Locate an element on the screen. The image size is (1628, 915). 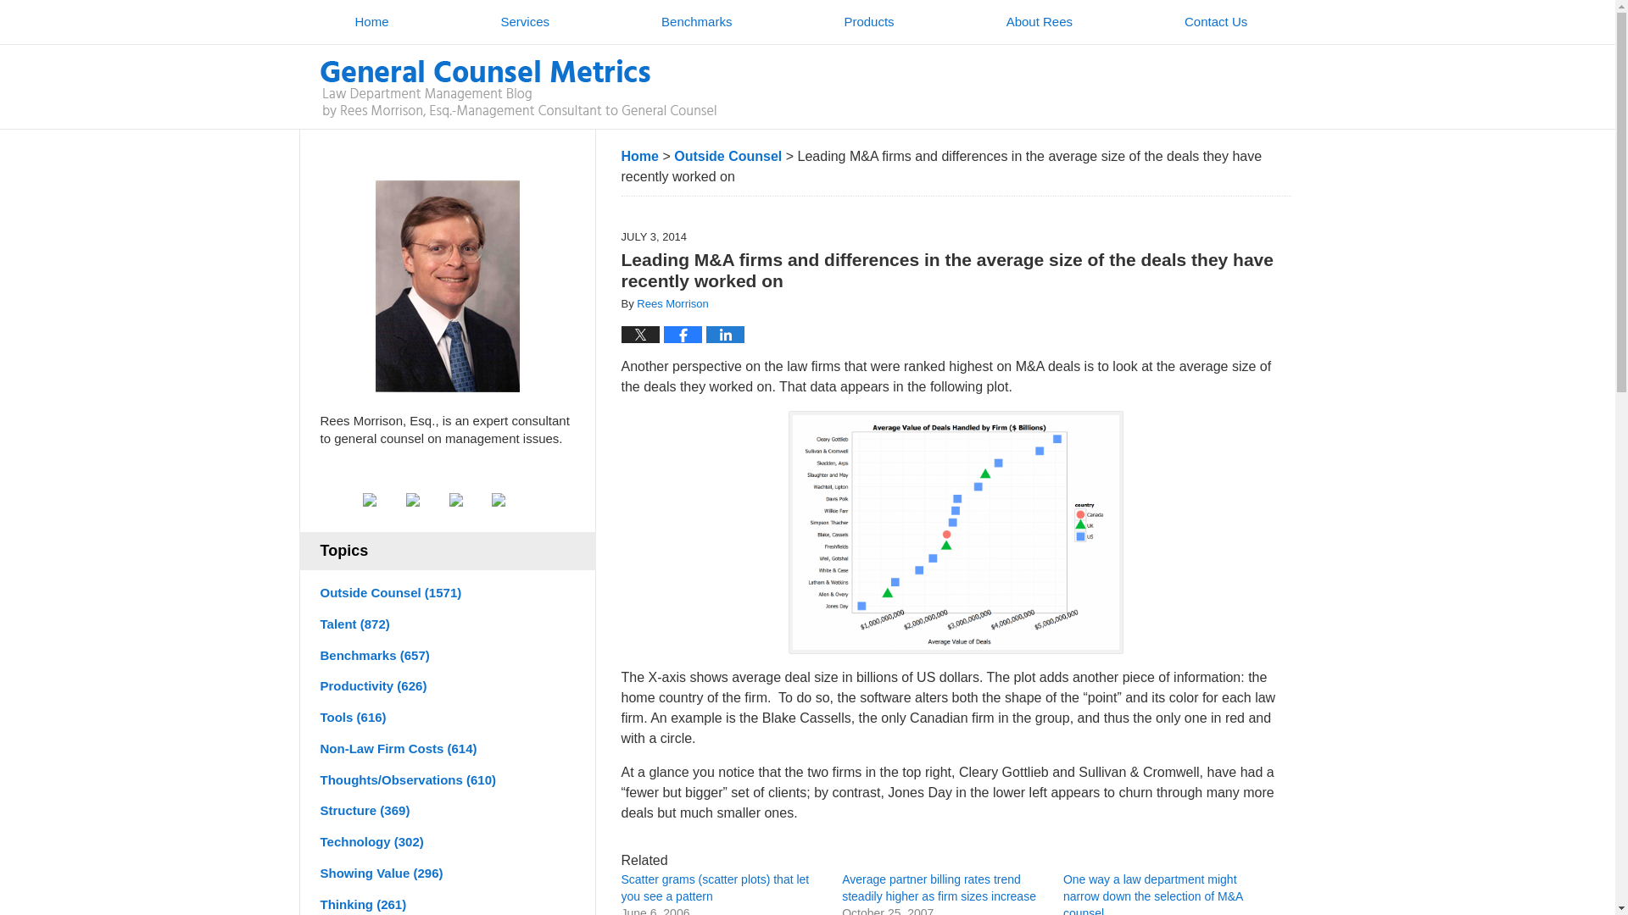
About Rees is located at coordinates (1040, 22).